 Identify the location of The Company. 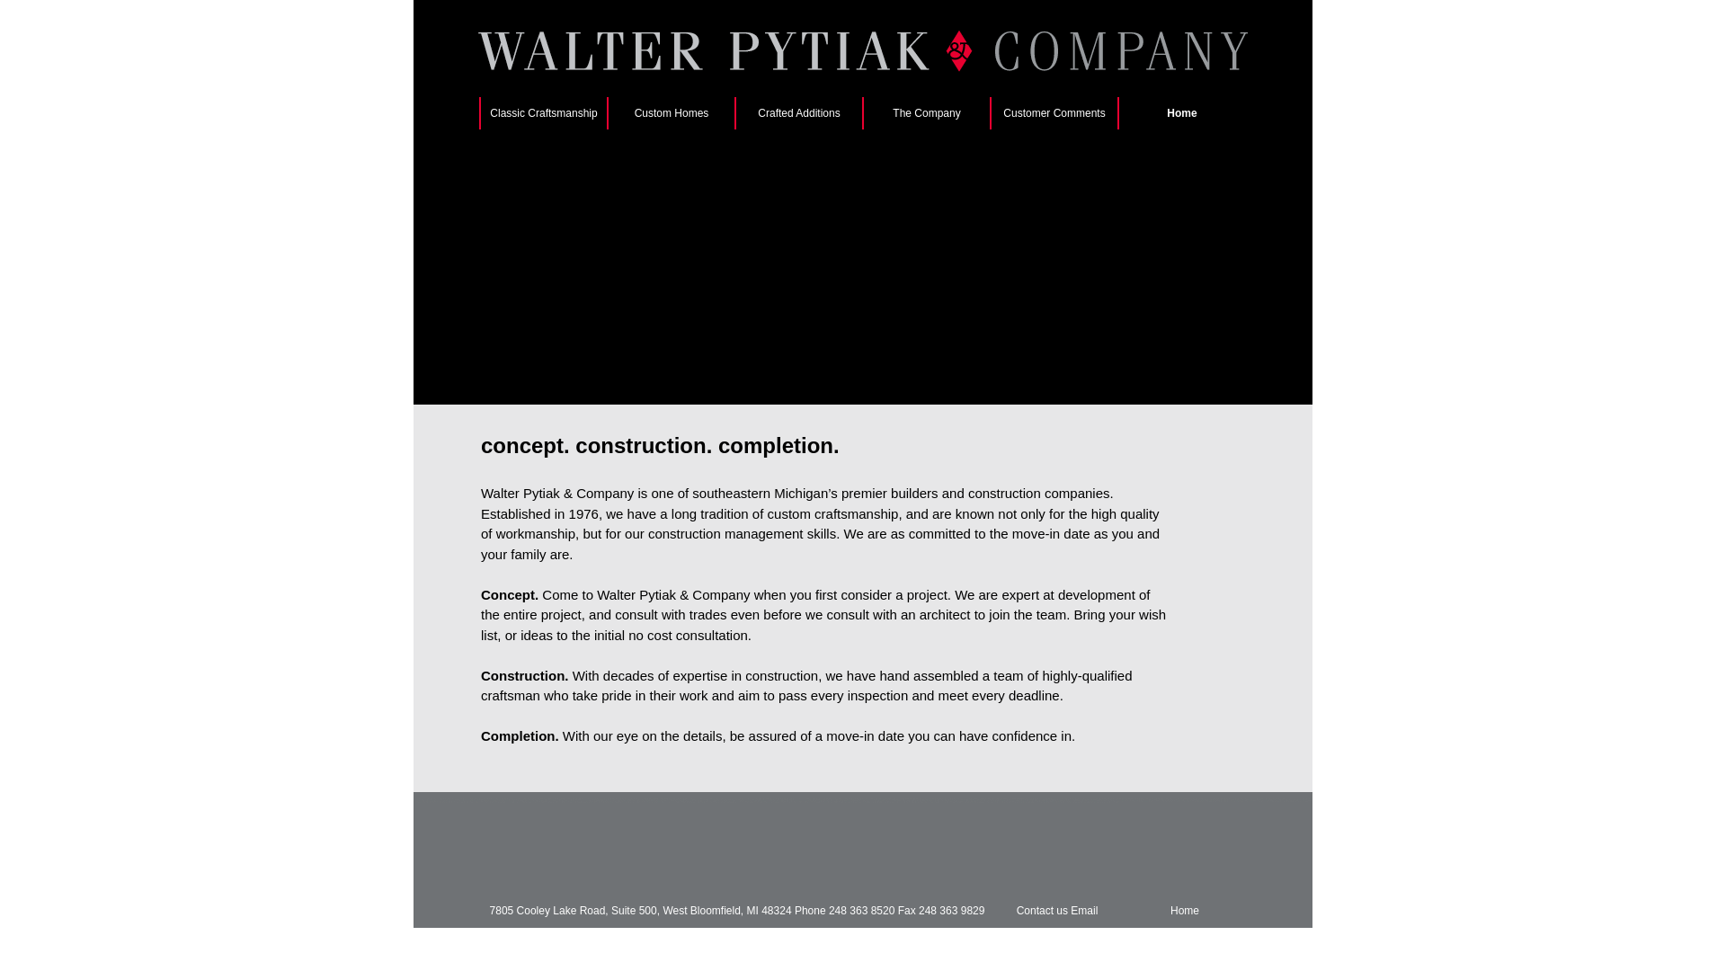
(925, 113).